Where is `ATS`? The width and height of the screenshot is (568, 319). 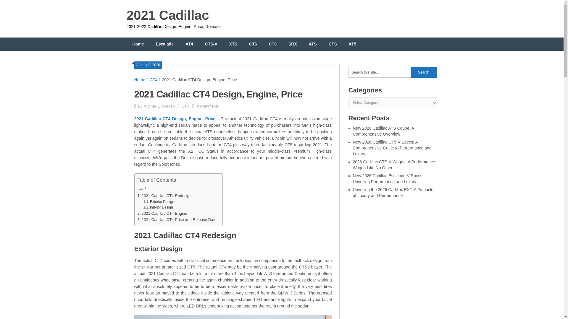 ATS is located at coordinates (312, 44).